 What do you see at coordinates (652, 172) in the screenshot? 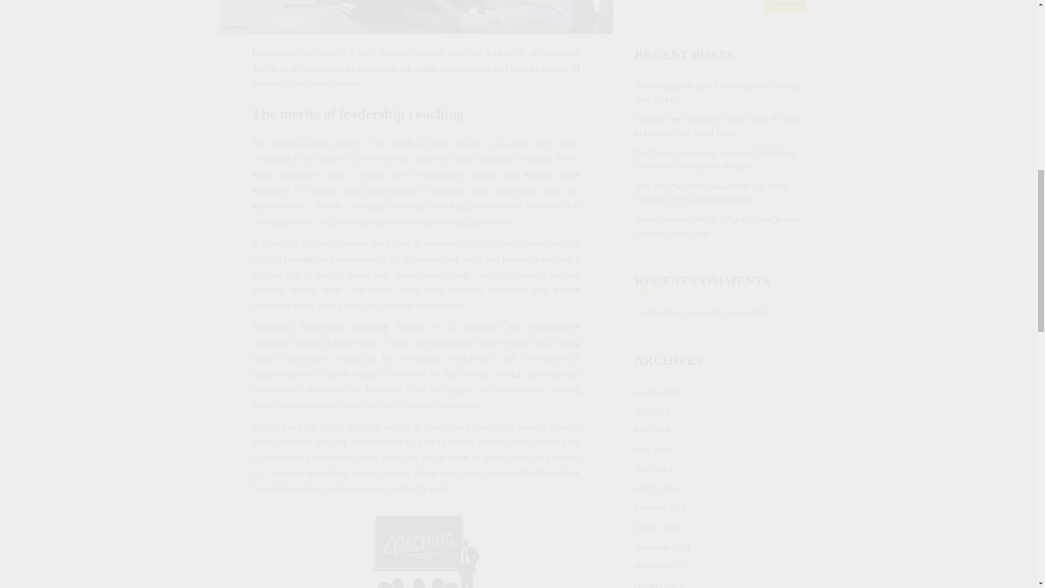
I see `June 2024` at bounding box center [652, 172].